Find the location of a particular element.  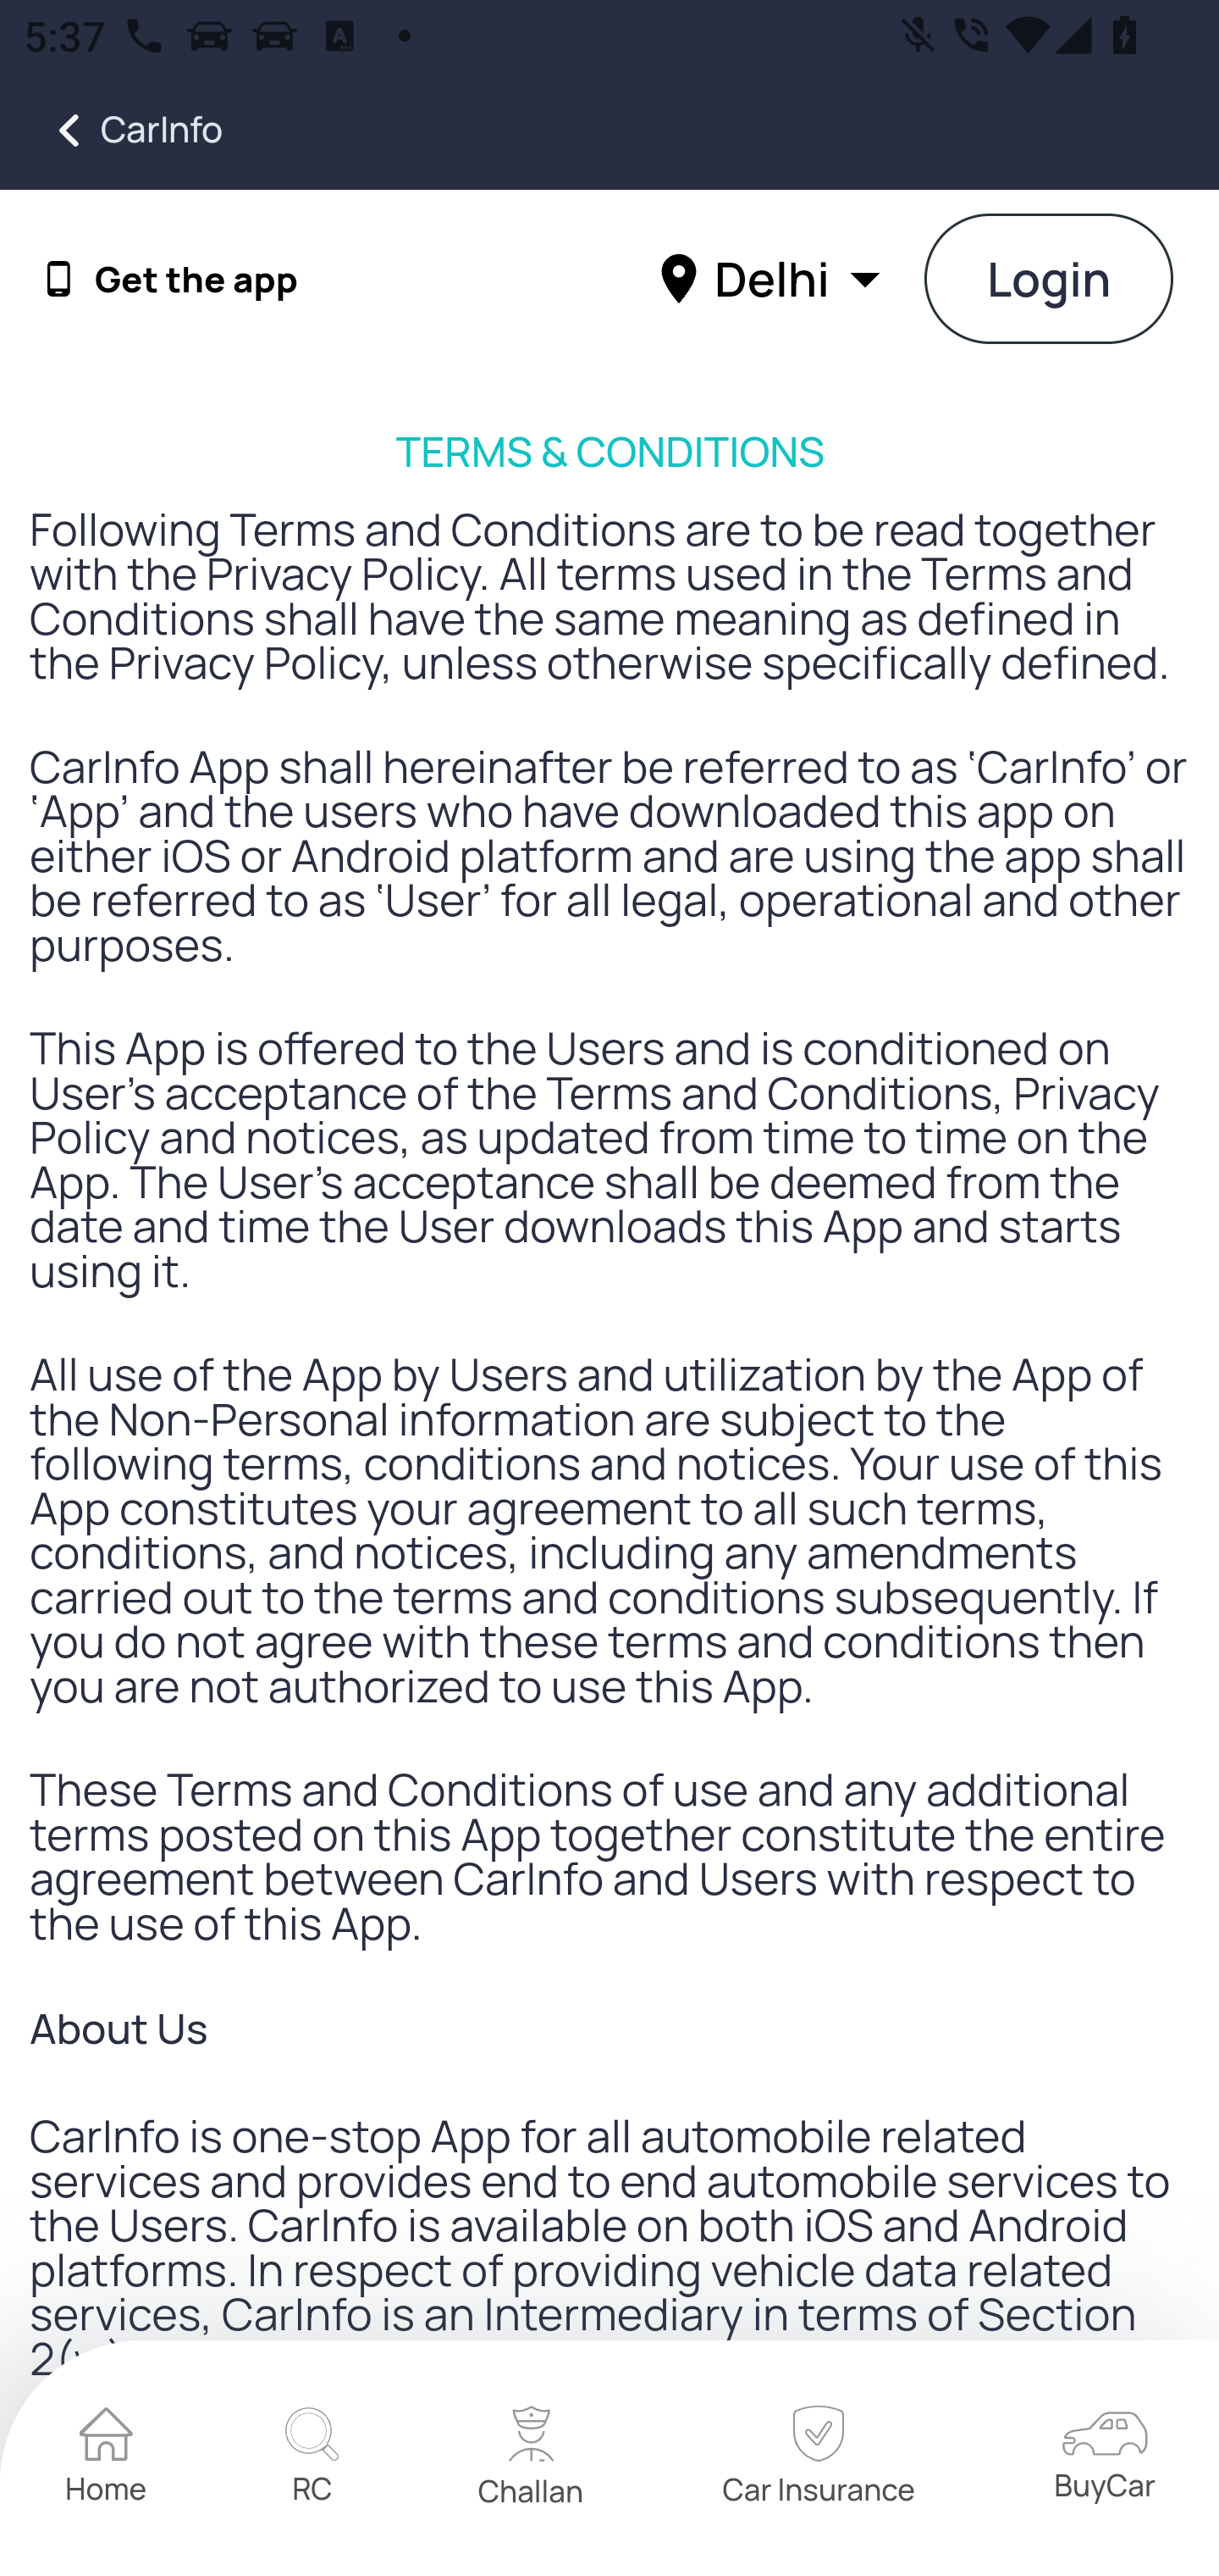

home BuyCar home BuyCar is located at coordinates (1104, 2458).